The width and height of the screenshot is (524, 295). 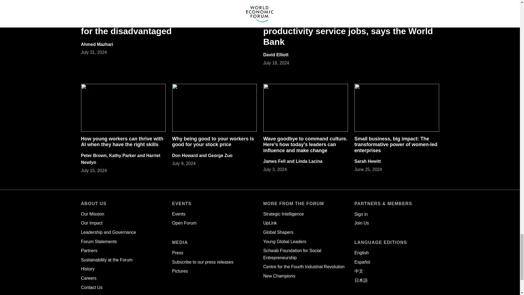 I want to click on Our Impact, so click(x=91, y=223).